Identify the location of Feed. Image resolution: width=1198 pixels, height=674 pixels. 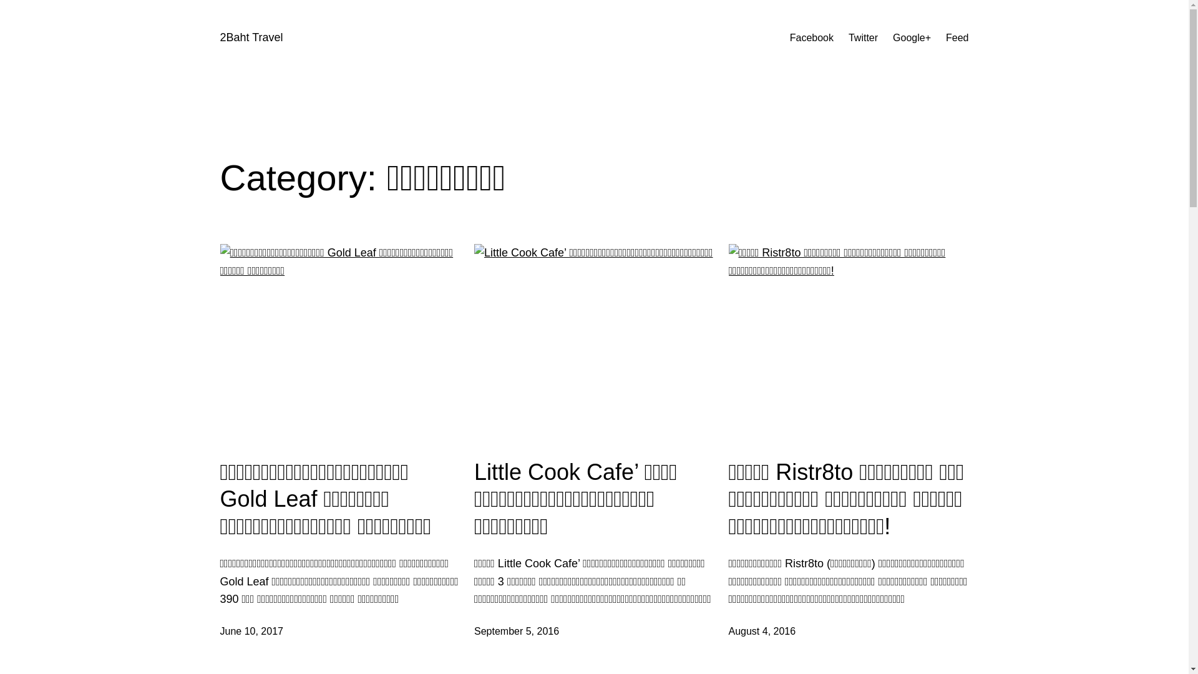
(957, 38).